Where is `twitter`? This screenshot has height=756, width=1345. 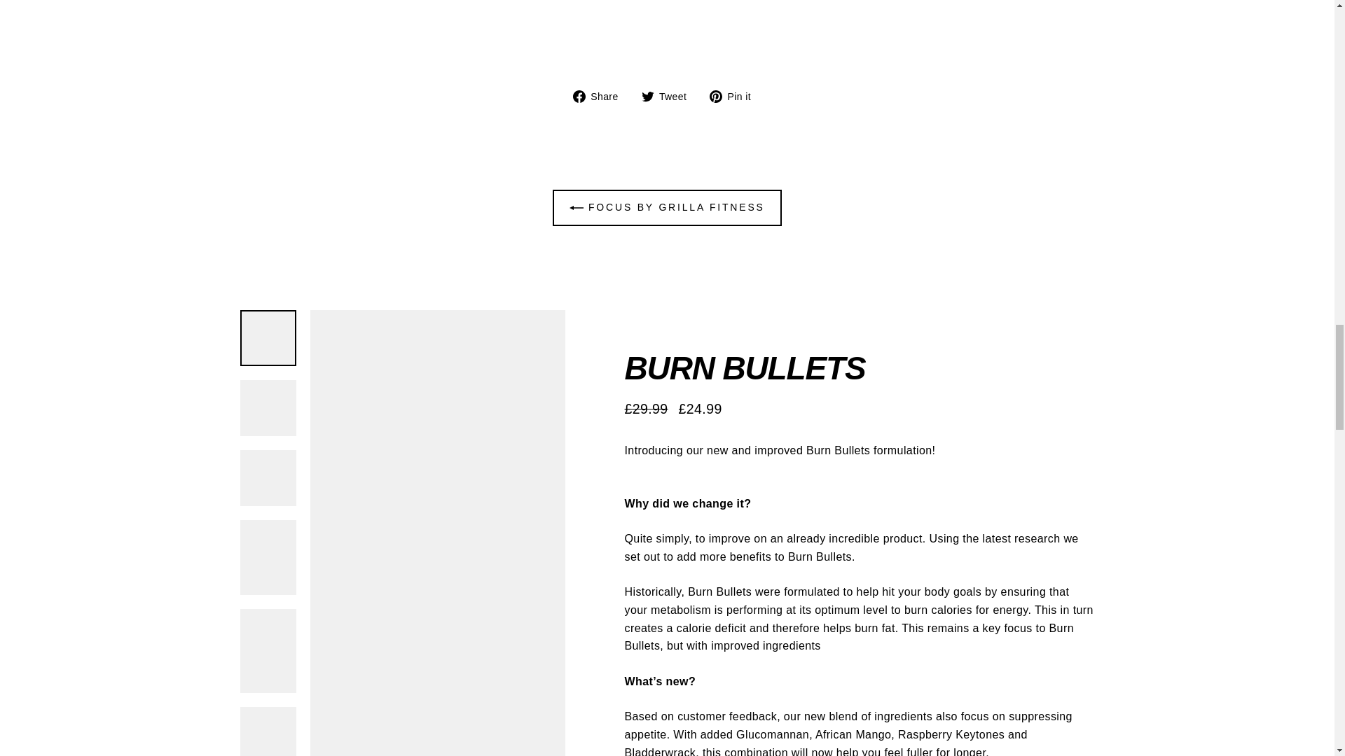 twitter is located at coordinates (647, 96).